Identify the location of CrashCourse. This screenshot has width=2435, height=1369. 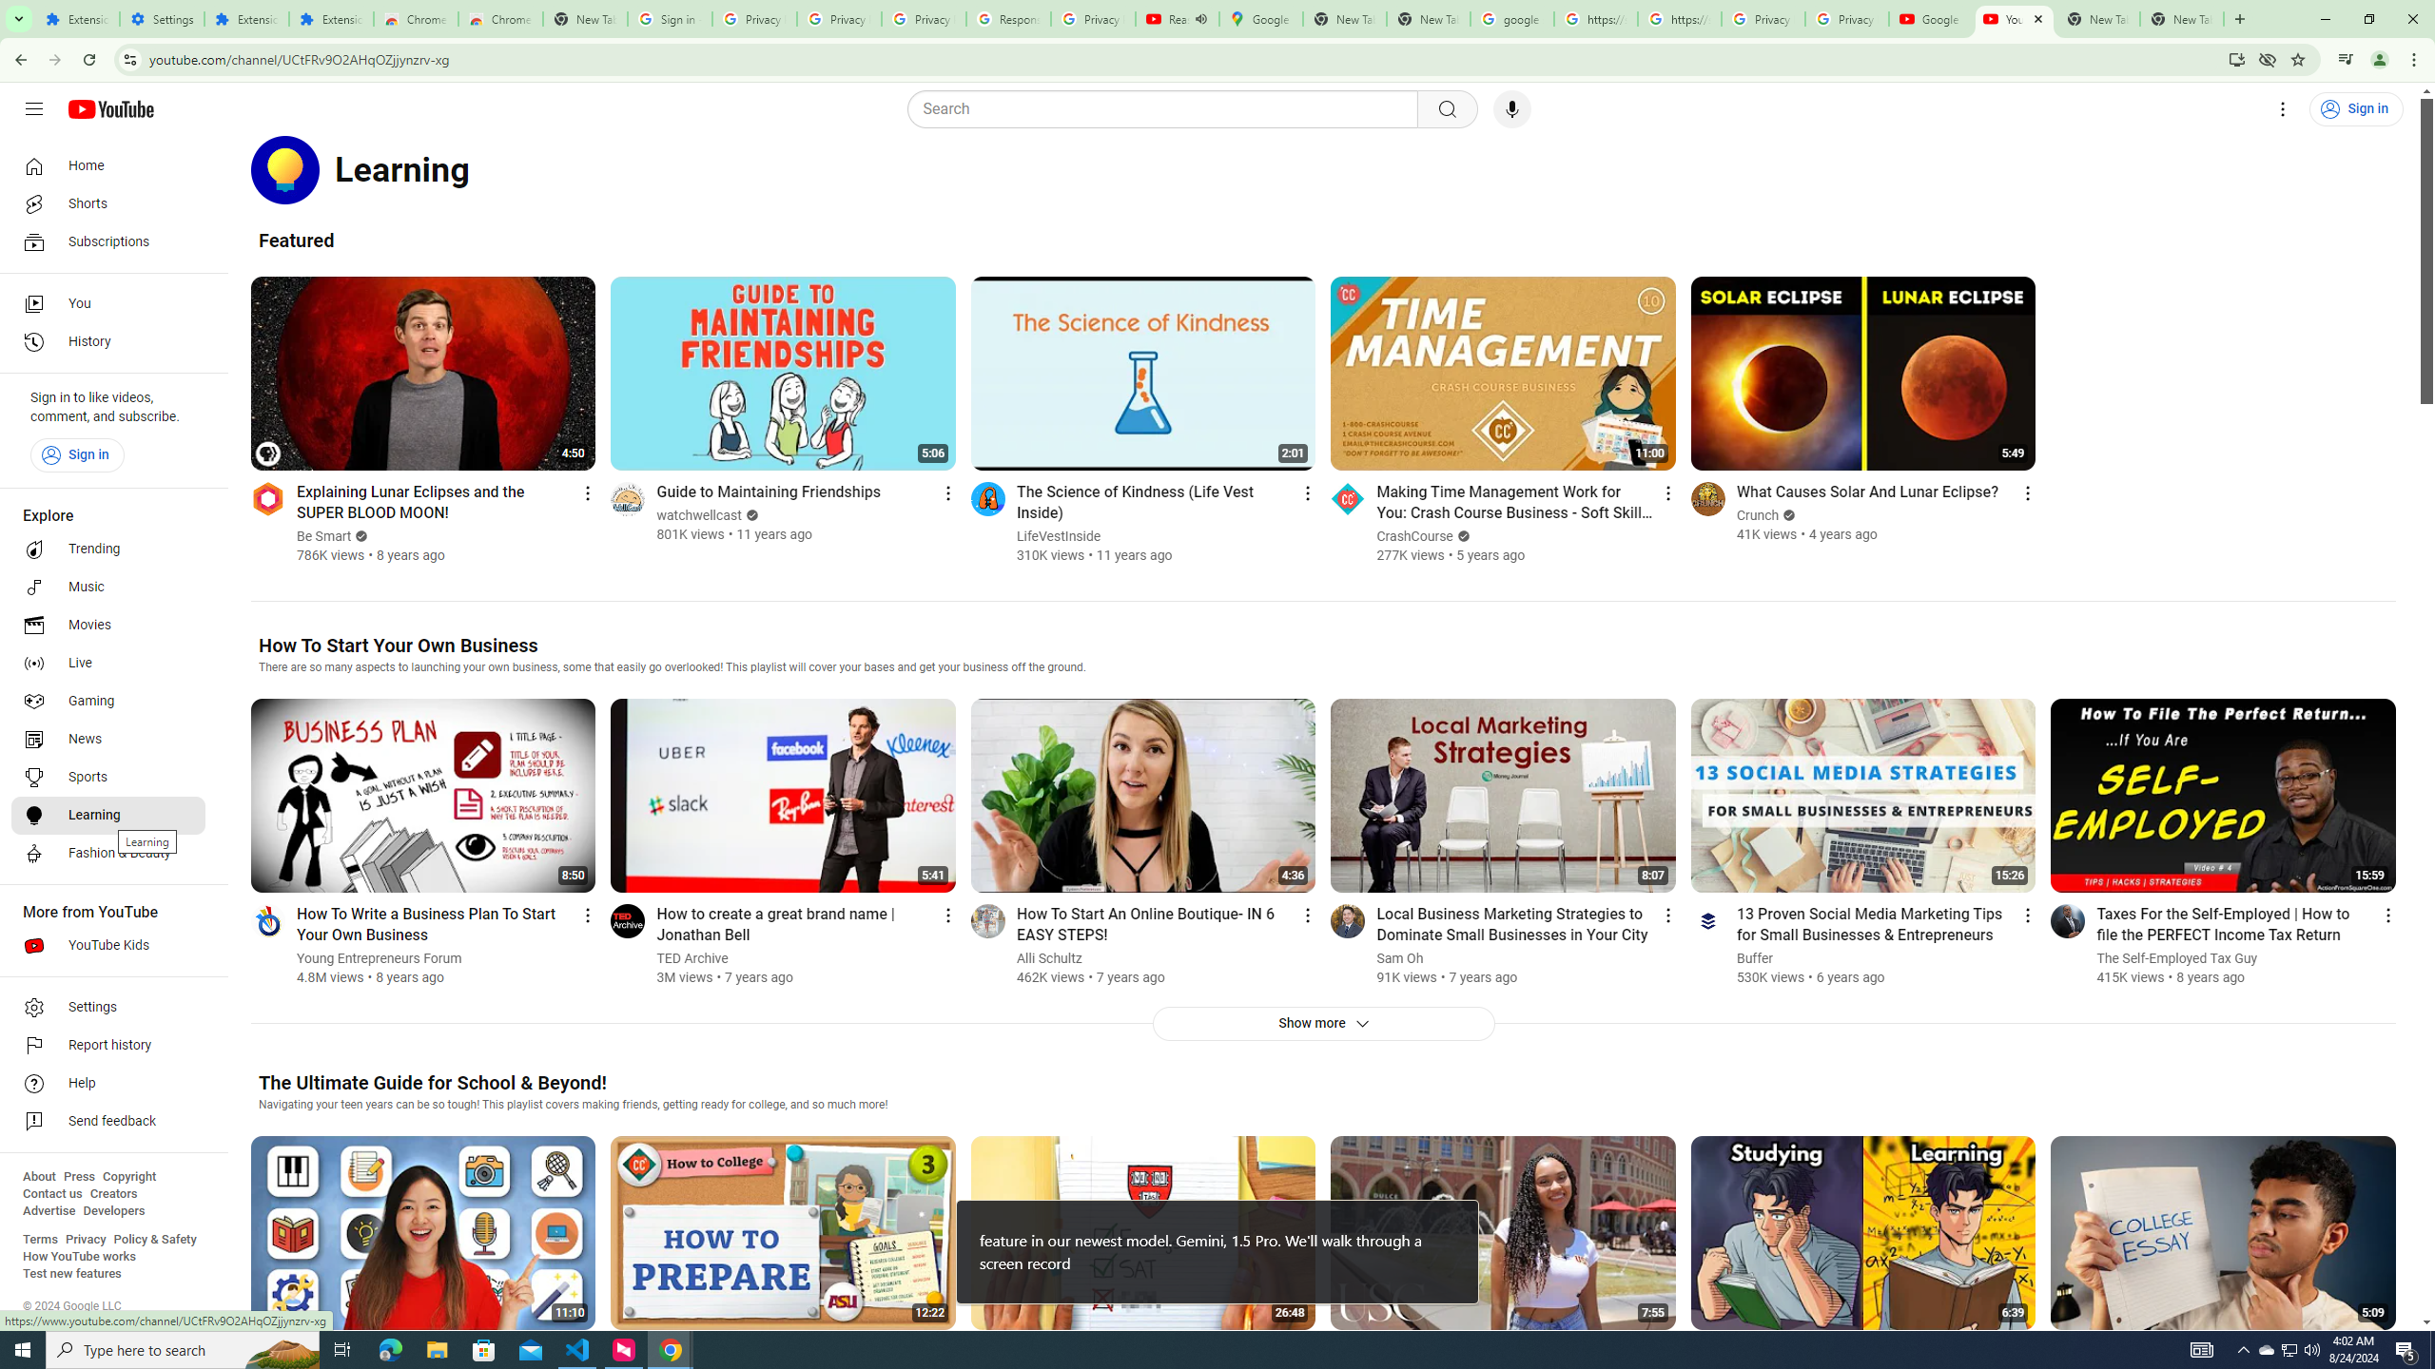
(1415, 536).